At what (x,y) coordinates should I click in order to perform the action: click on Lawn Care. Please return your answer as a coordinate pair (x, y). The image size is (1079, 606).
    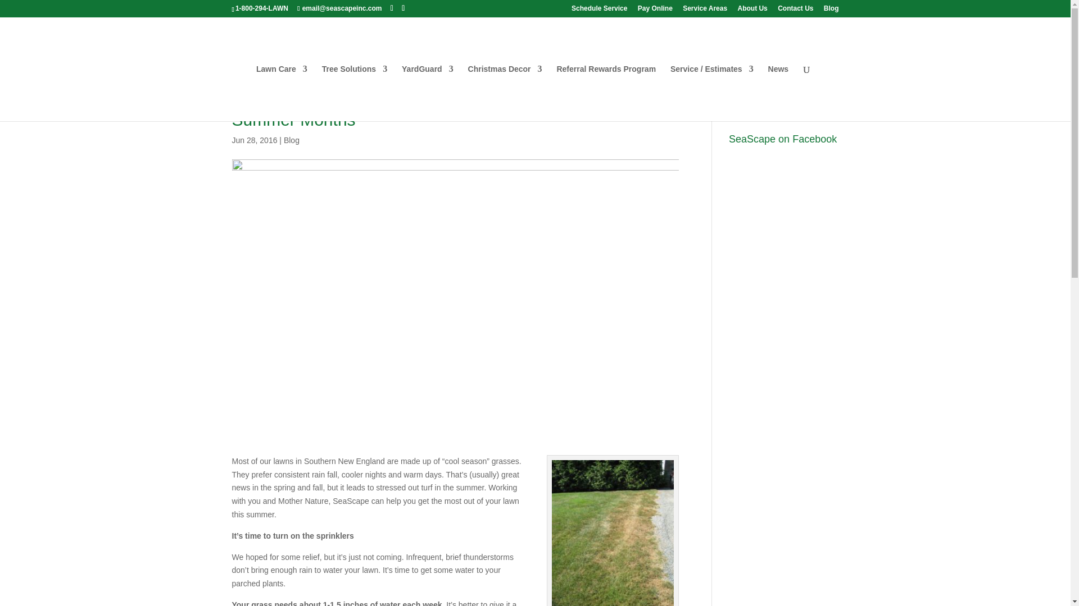
    Looking at the image, I should click on (282, 93).